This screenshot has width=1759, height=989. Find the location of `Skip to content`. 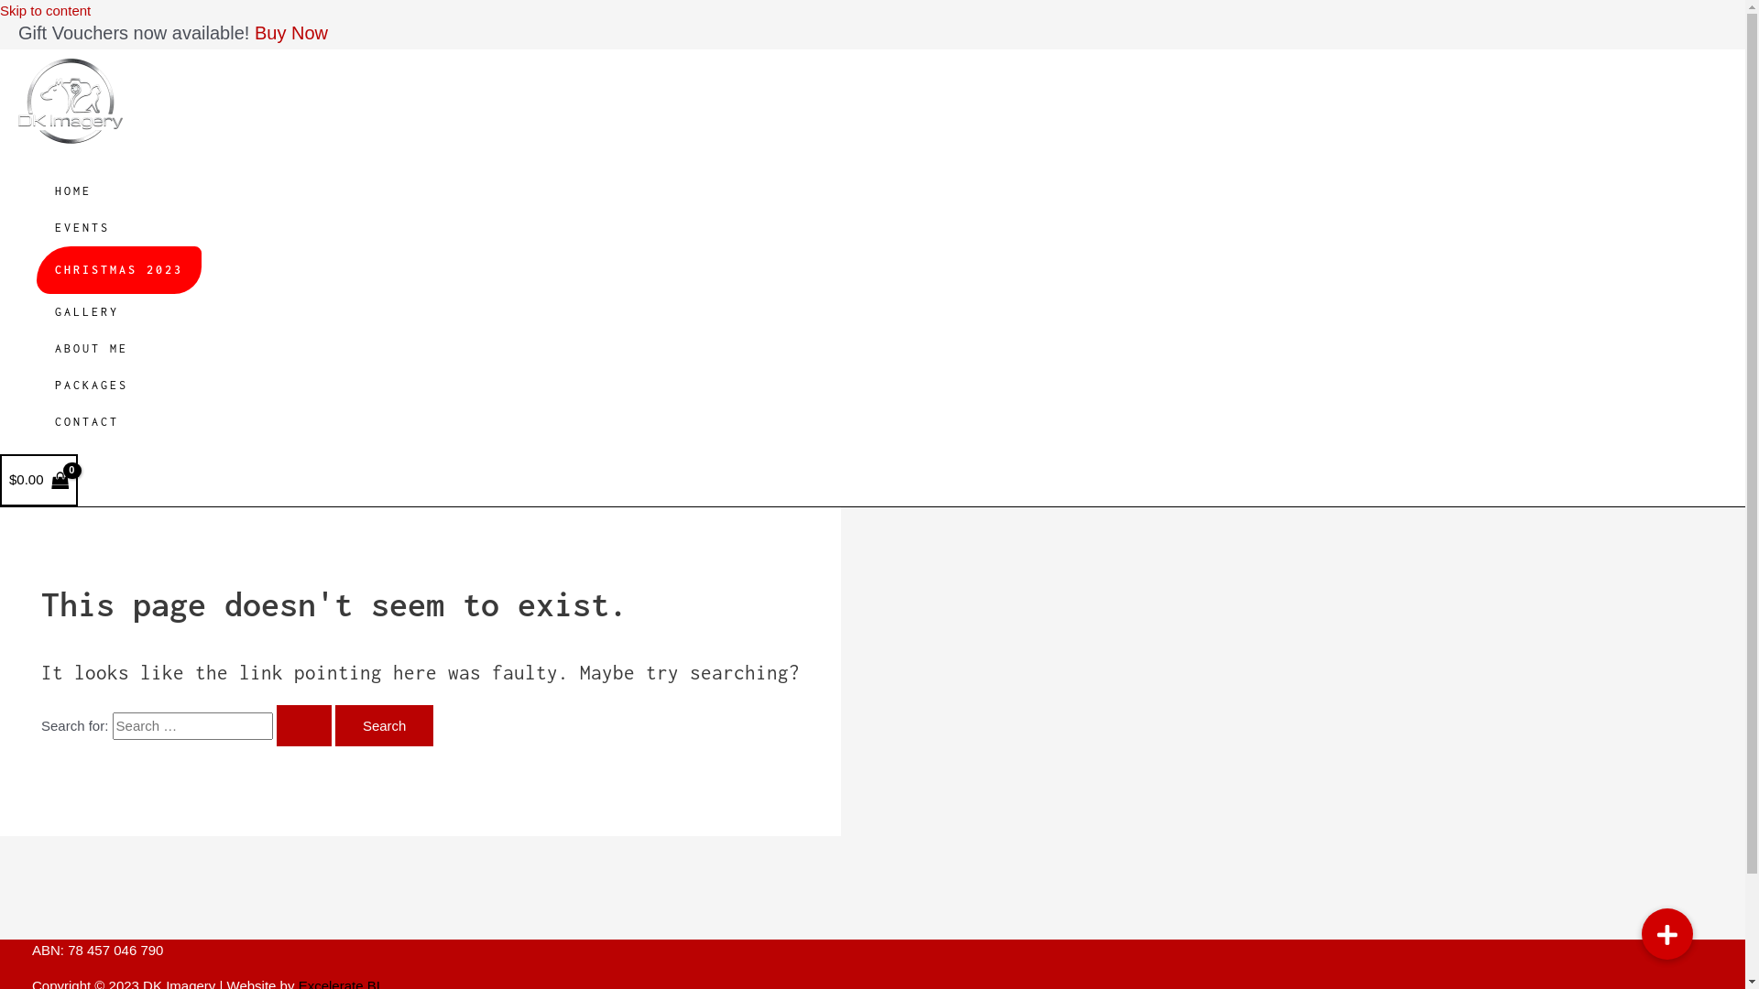

Skip to content is located at coordinates (46, 11).